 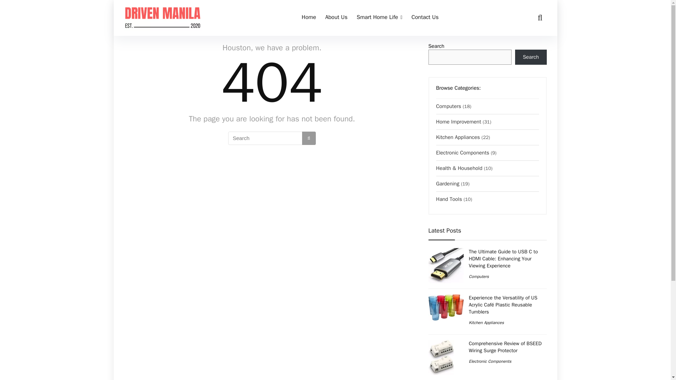 What do you see at coordinates (531, 57) in the screenshot?
I see `Search` at bounding box center [531, 57].